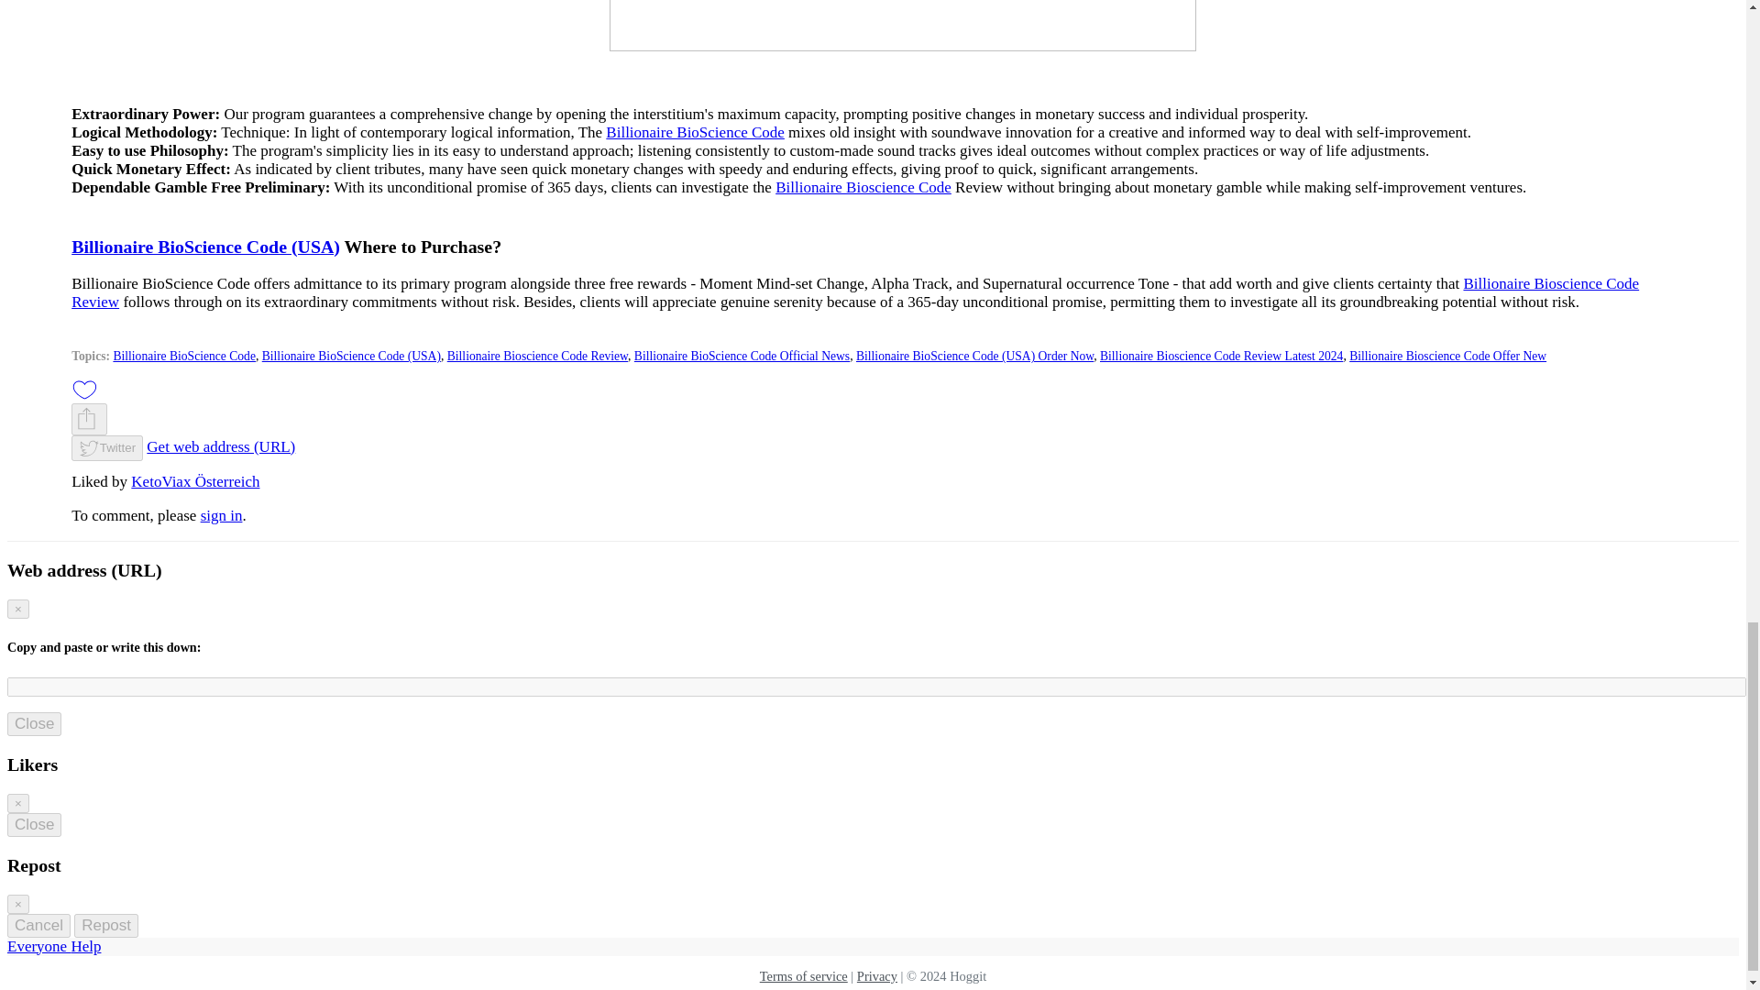  Describe the element at coordinates (106, 449) in the screenshot. I see `Twitter` at that location.